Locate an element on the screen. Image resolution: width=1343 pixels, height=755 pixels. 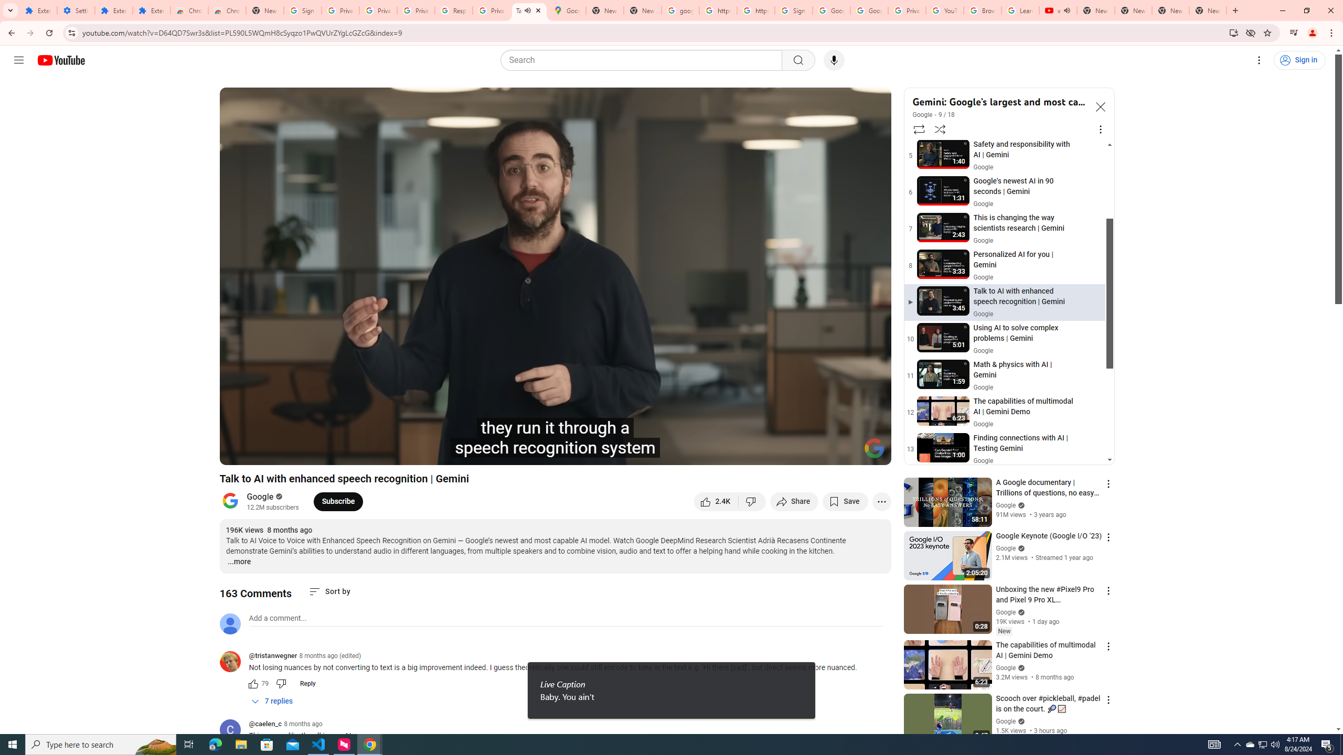
Dislike this video is located at coordinates (752, 501).